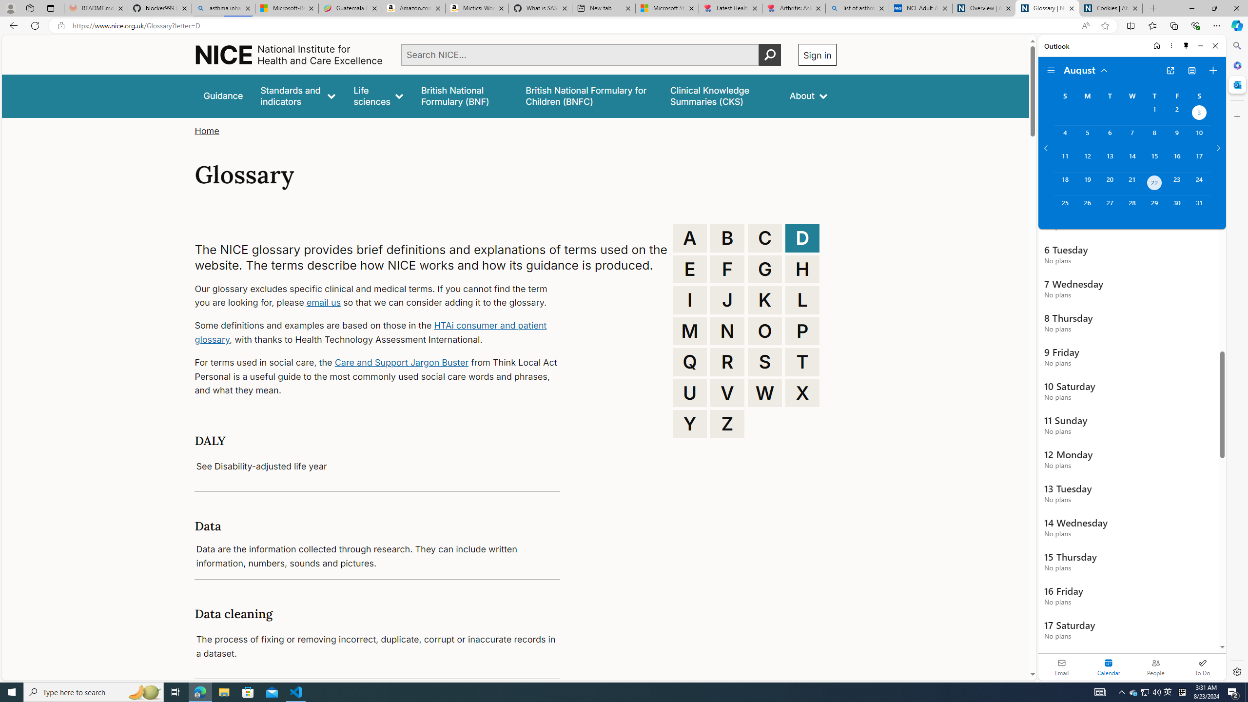 Image resolution: width=1248 pixels, height=702 pixels. Describe the element at coordinates (323, 303) in the screenshot. I see `email us` at that location.